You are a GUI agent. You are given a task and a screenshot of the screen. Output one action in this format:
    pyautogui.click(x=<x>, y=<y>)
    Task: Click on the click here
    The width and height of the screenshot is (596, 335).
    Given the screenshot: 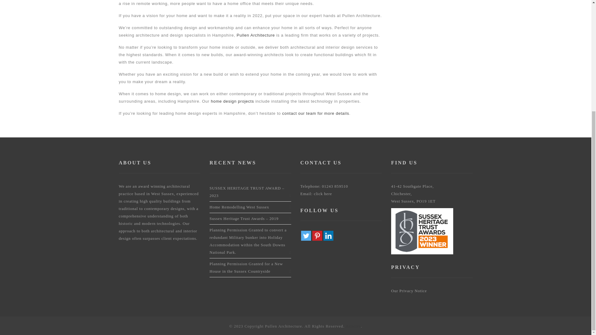 What is the action you would take?
    pyautogui.click(x=323, y=194)
    